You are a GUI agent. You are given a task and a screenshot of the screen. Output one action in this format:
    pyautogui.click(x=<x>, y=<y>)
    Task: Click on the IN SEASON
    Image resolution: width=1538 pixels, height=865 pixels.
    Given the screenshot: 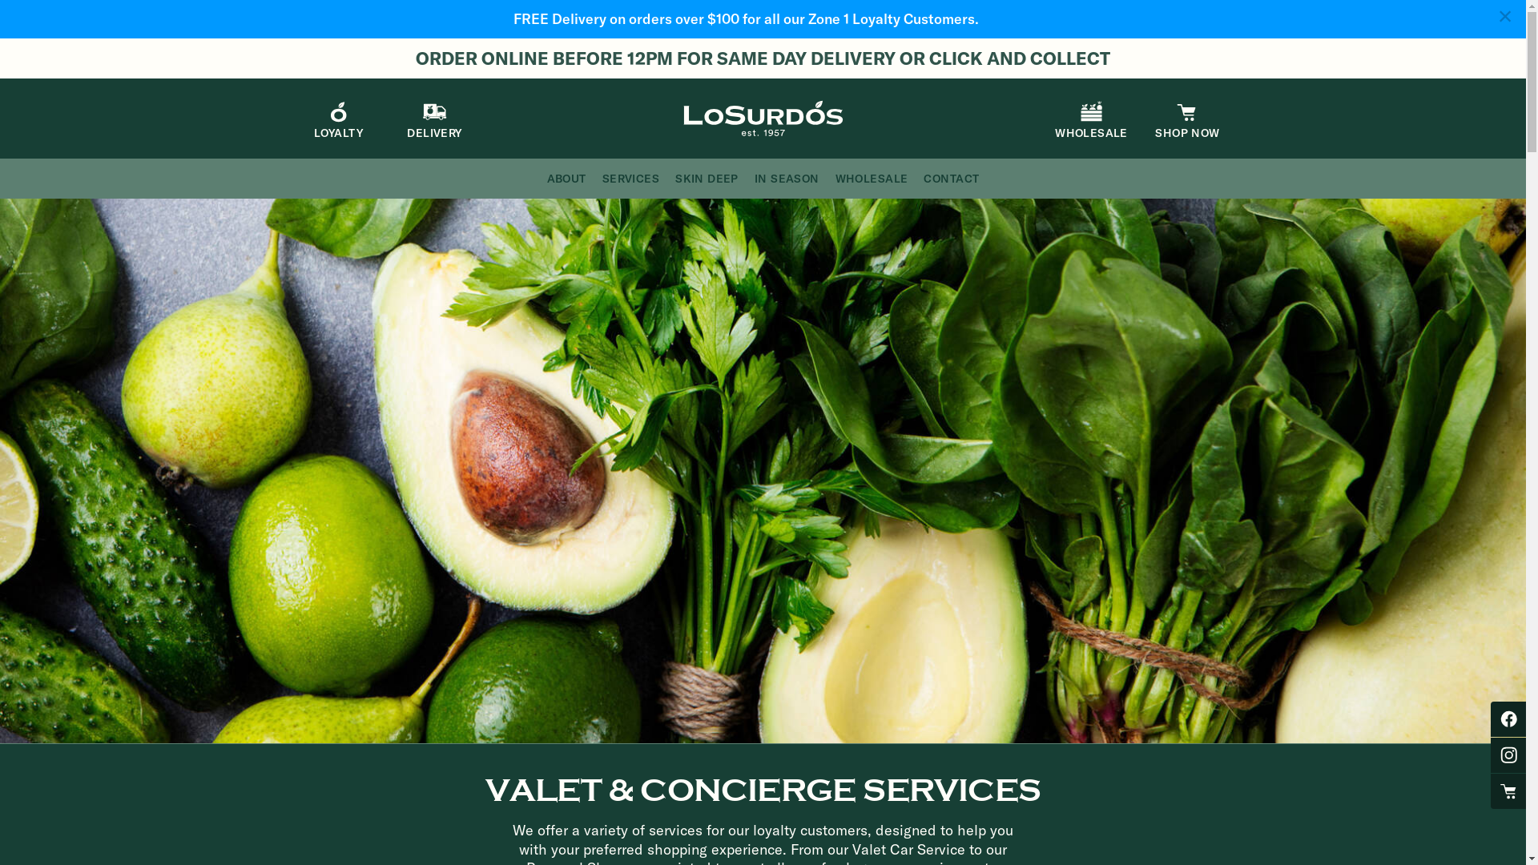 What is the action you would take?
    pyautogui.click(x=787, y=179)
    